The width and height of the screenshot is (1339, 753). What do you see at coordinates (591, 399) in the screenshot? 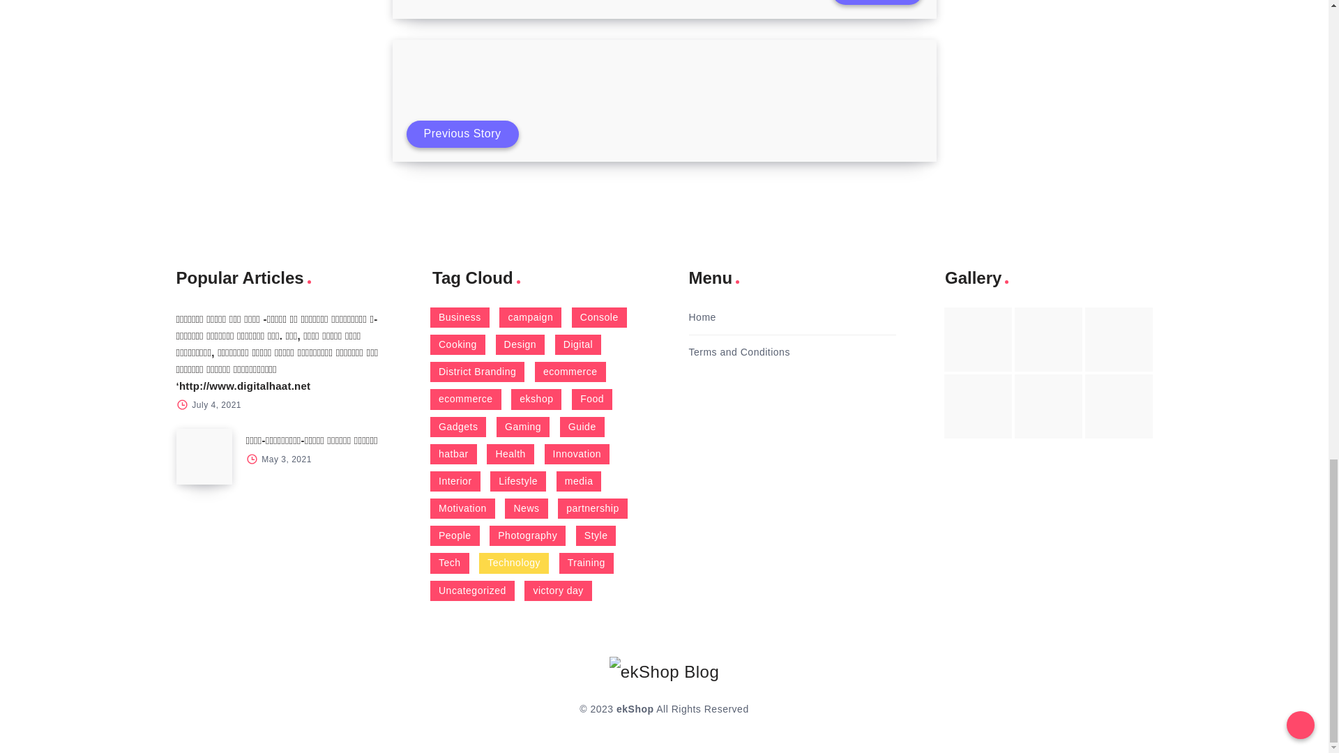
I see `Food` at bounding box center [591, 399].